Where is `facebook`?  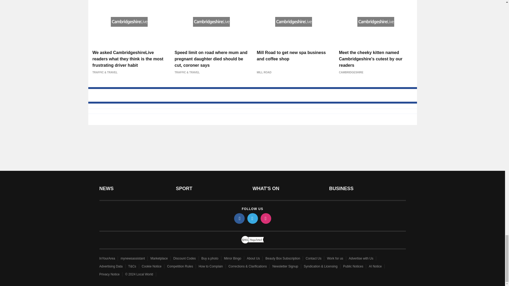
facebook is located at coordinates (239, 218).